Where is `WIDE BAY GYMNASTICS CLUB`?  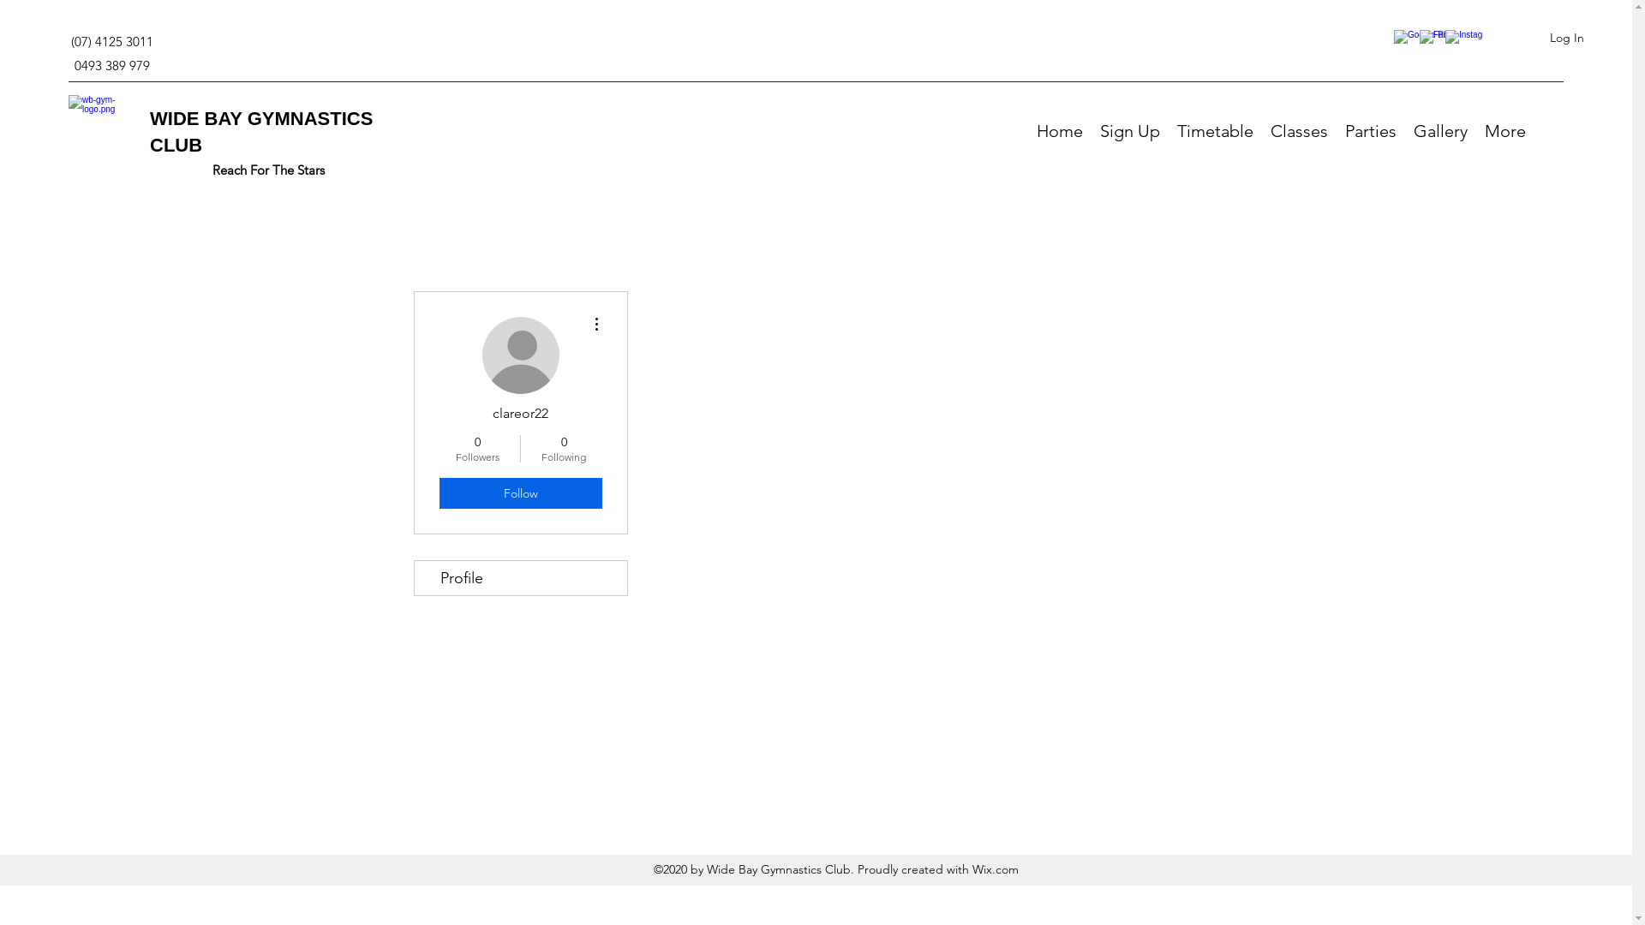
WIDE BAY GYMNASTICS CLUB is located at coordinates (261, 132).